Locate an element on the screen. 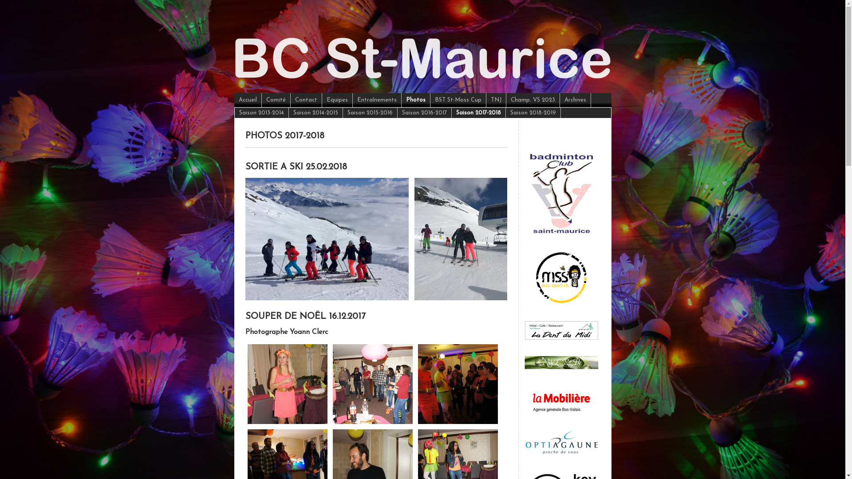  TNJ is located at coordinates (496, 100).